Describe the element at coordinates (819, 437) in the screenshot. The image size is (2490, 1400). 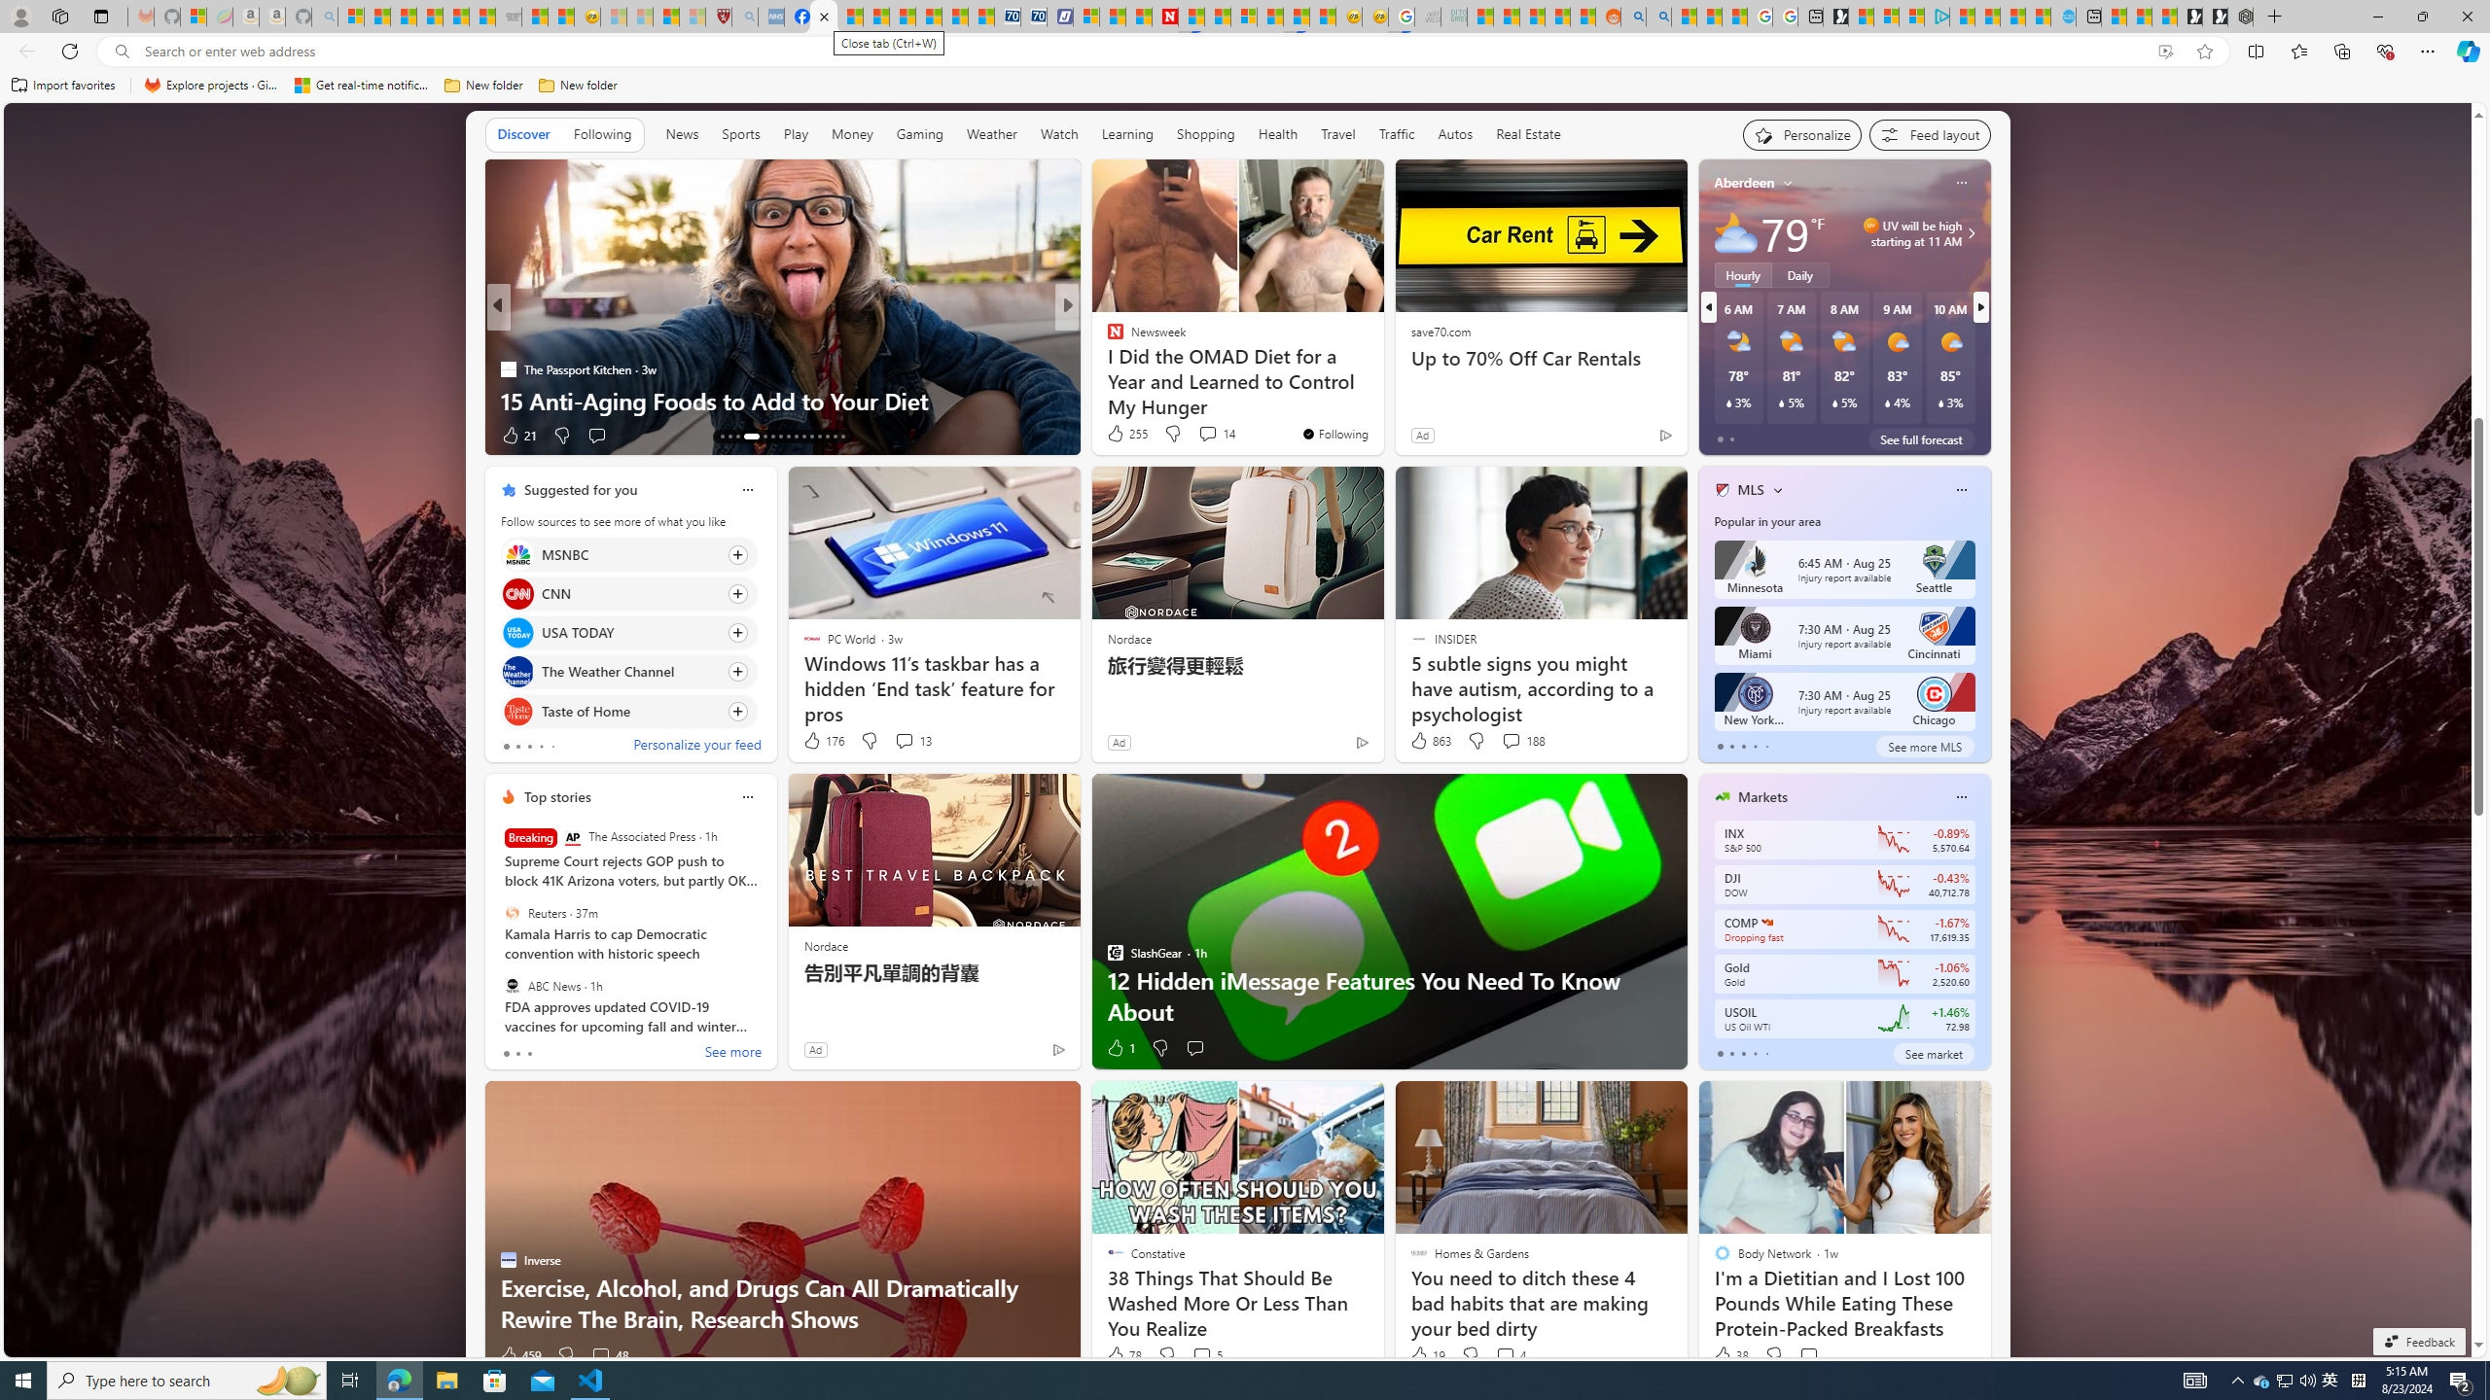
I see `AutomationID: tab-77` at that location.